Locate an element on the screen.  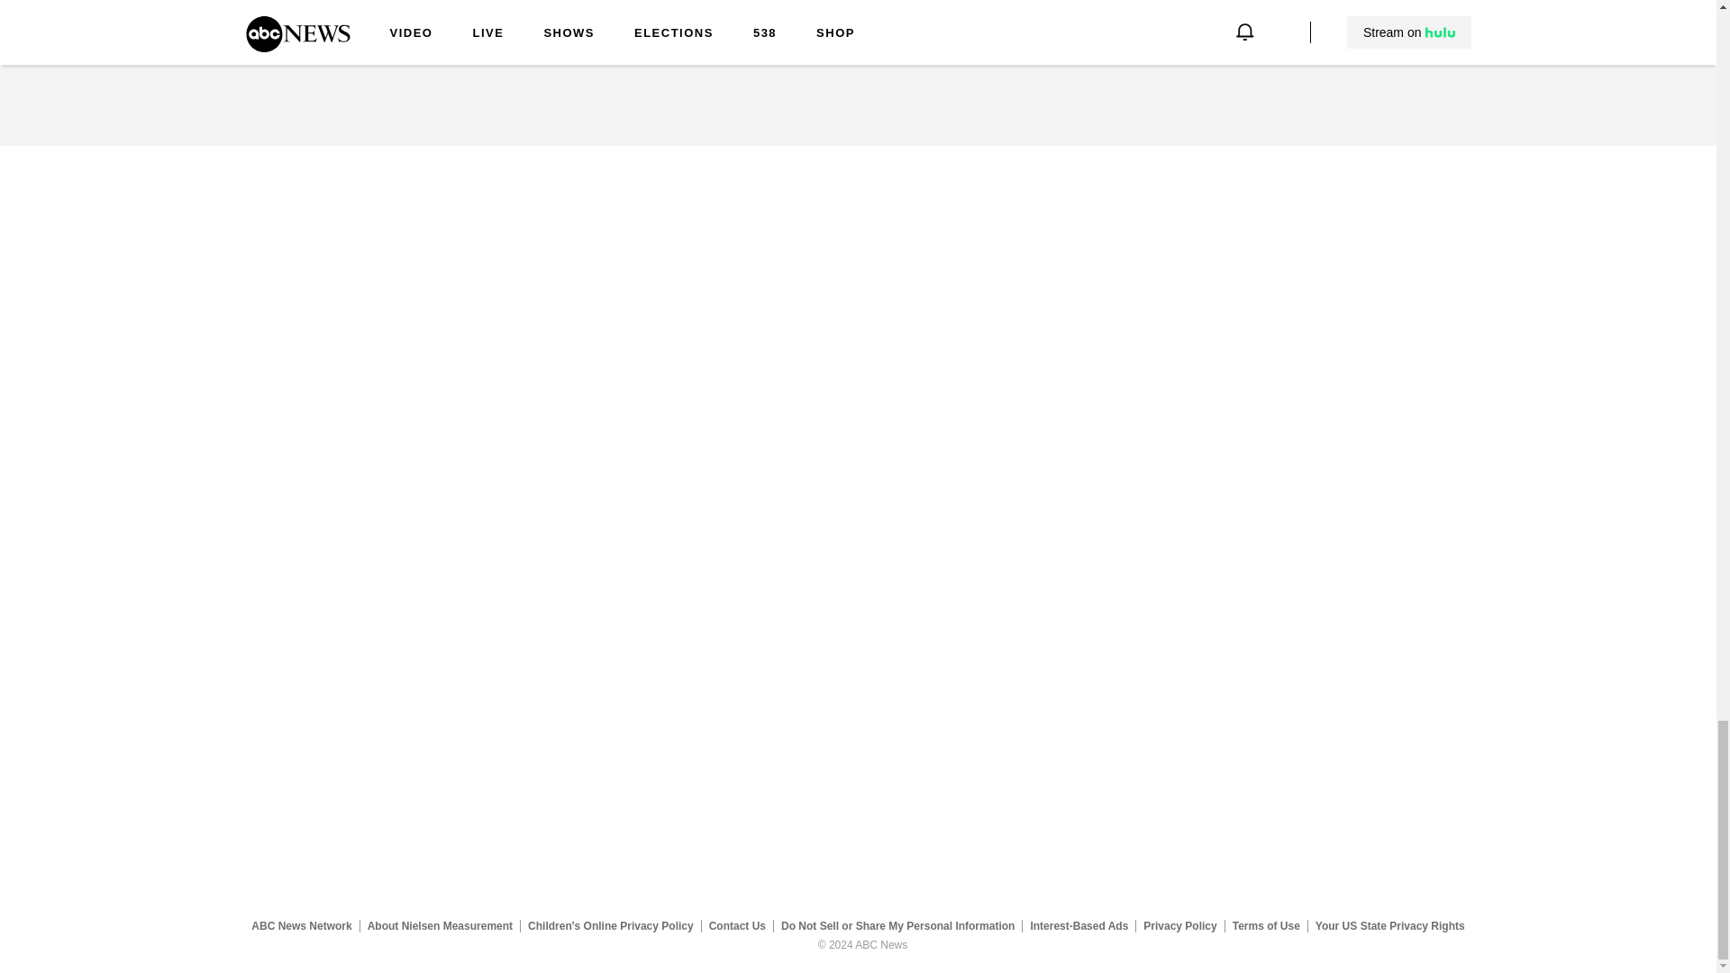
Interest-Based Ads is located at coordinates (1079, 925).